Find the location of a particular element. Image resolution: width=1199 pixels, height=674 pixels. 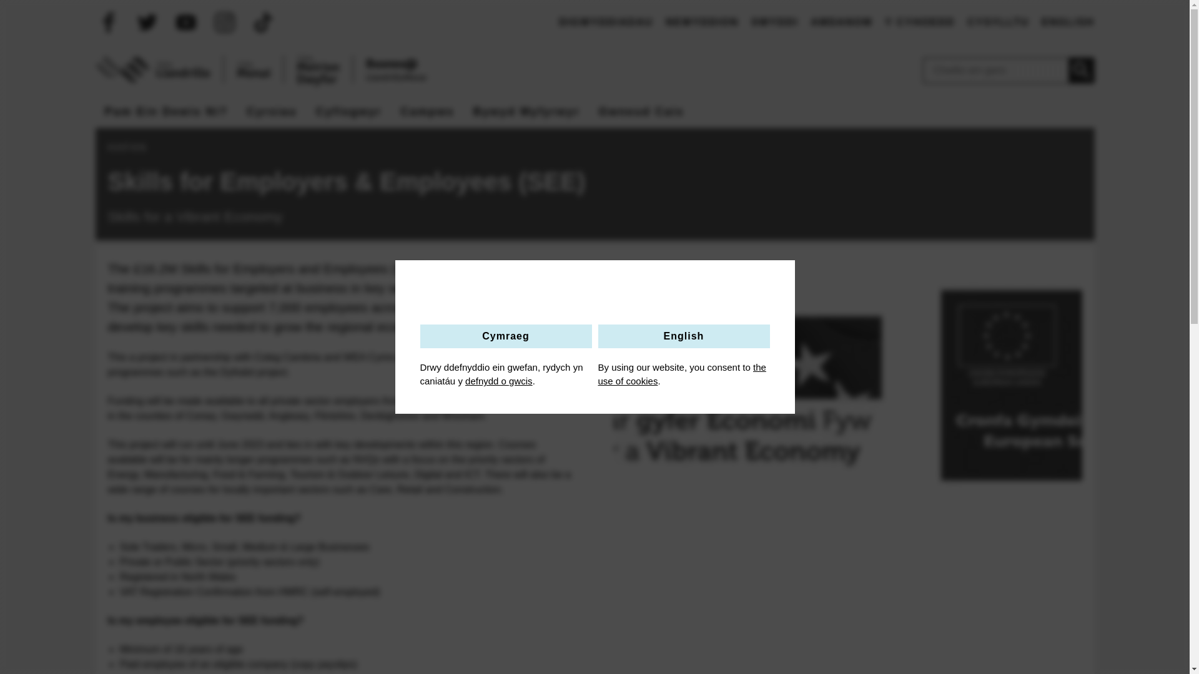

the use of cookies is located at coordinates (682, 374).